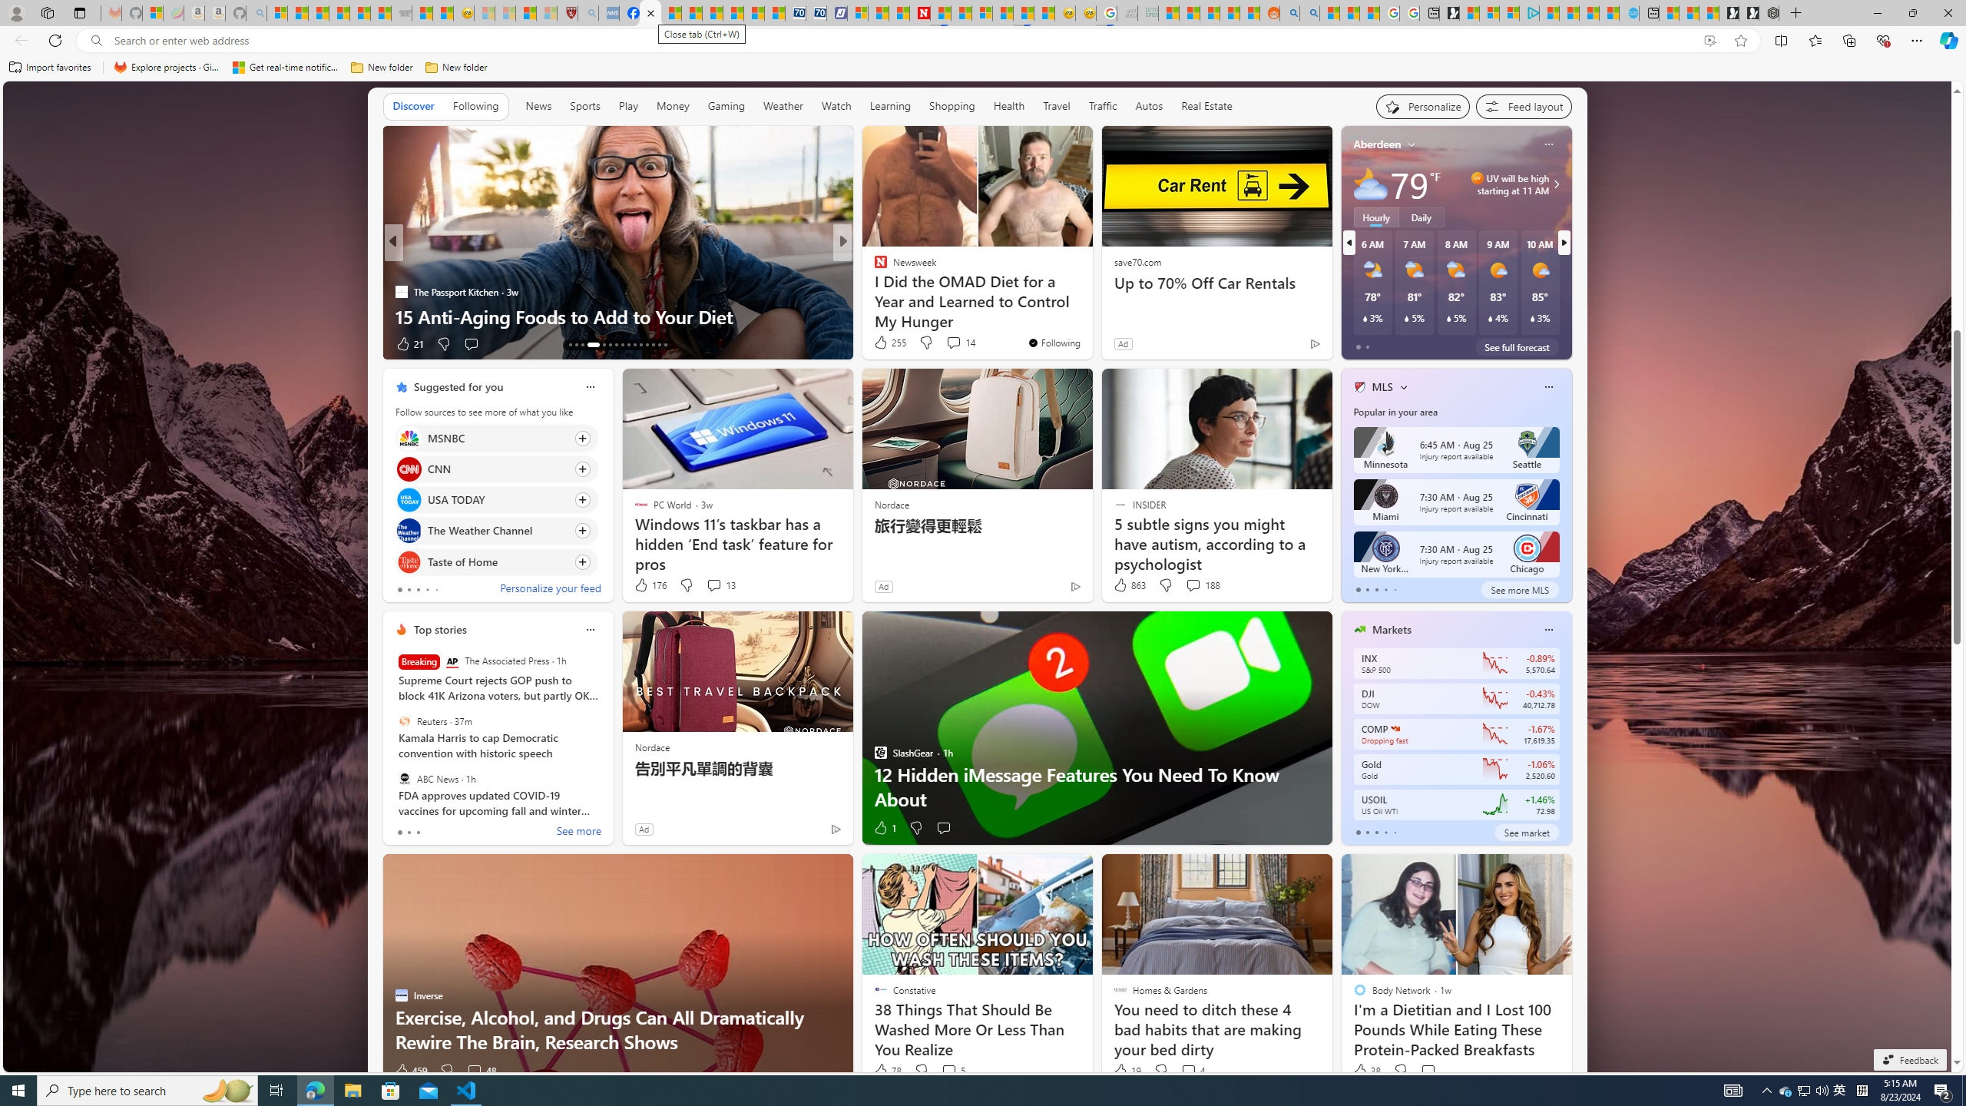  I want to click on Reuters, so click(404, 721).